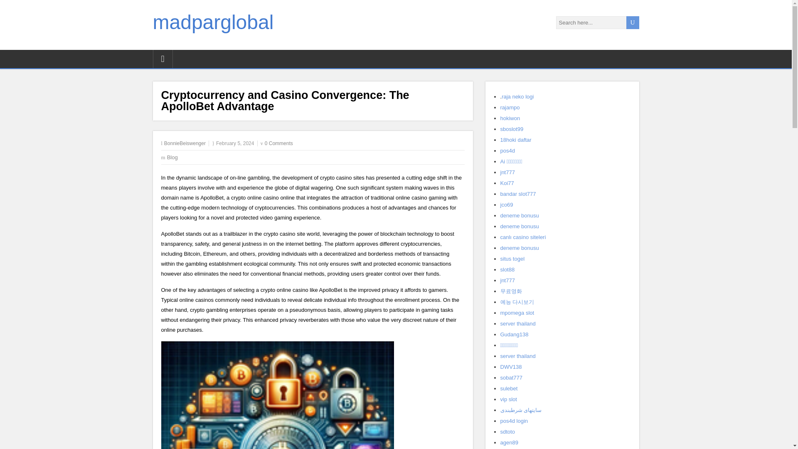 This screenshot has height=449, width=798. I want to click on deneme bonusu, so click(520, 215).